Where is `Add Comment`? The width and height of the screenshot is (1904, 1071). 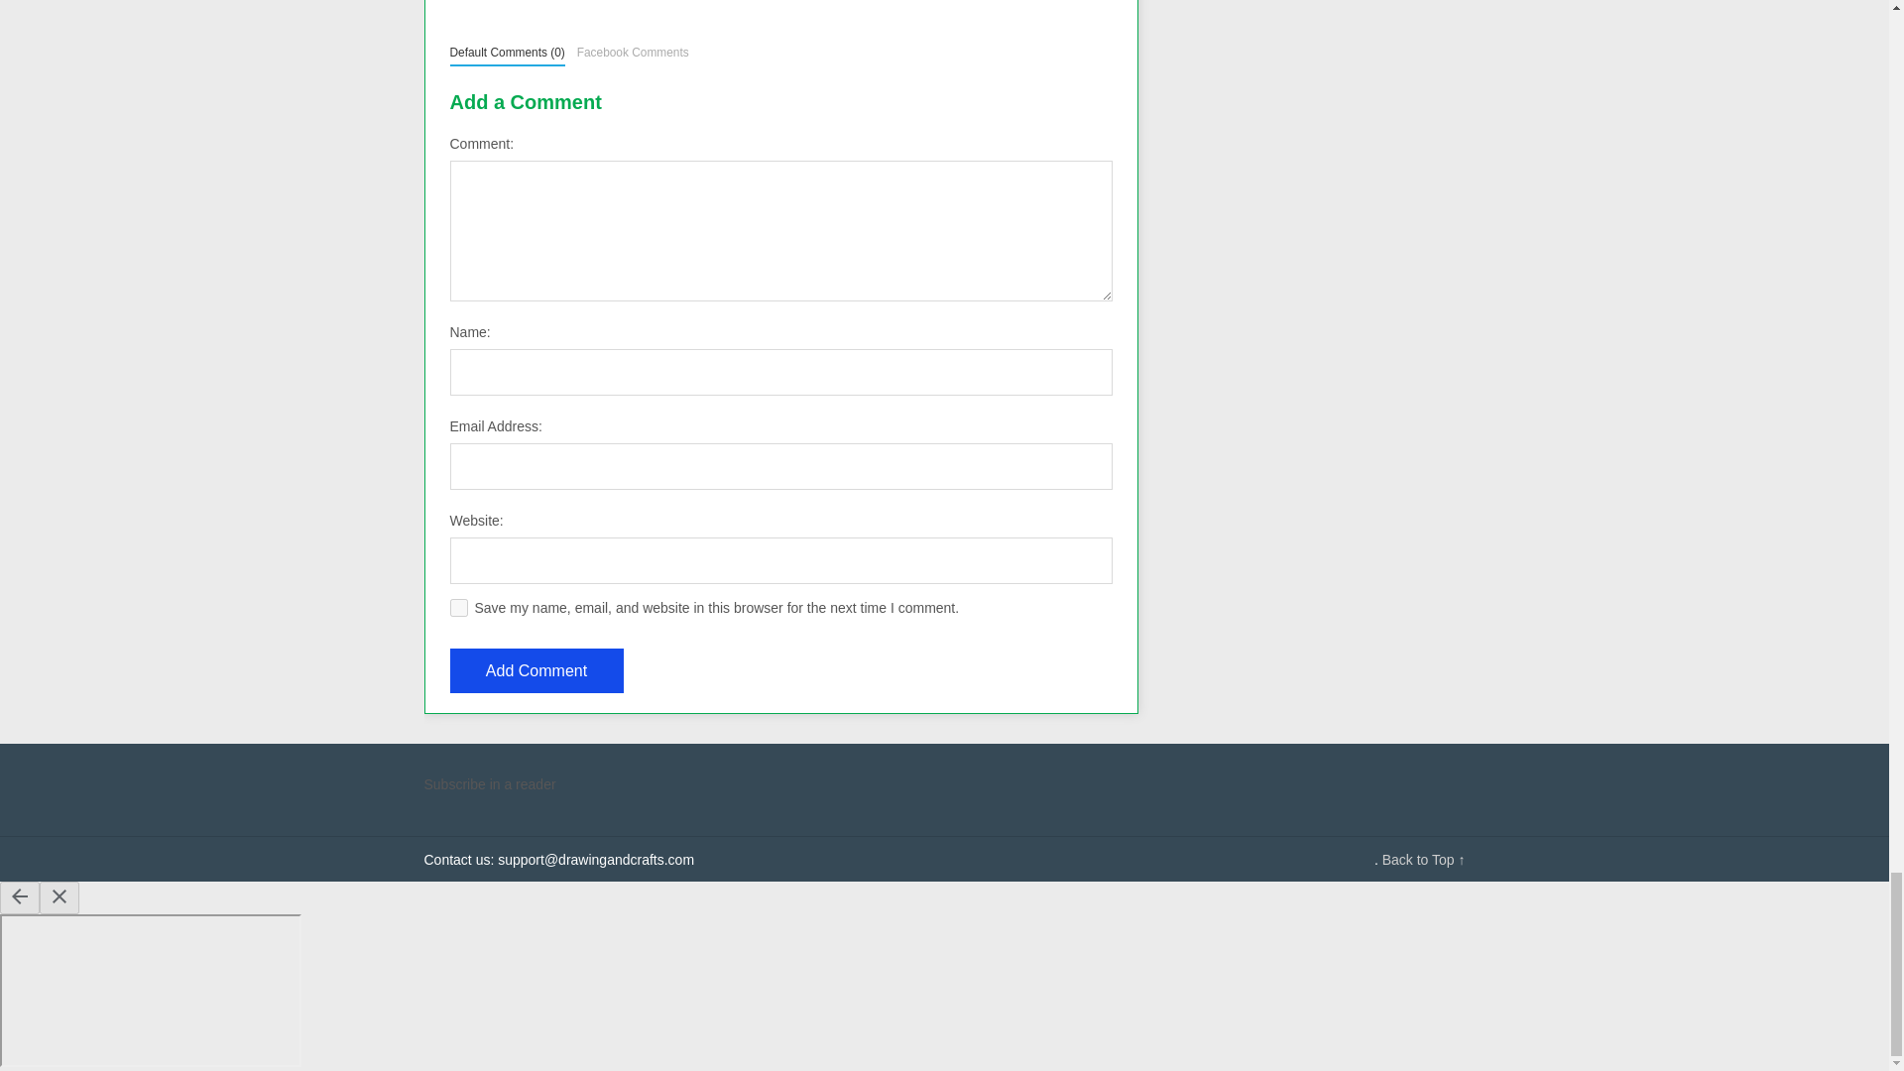 Add Comment is located at coordinates (536, 670).